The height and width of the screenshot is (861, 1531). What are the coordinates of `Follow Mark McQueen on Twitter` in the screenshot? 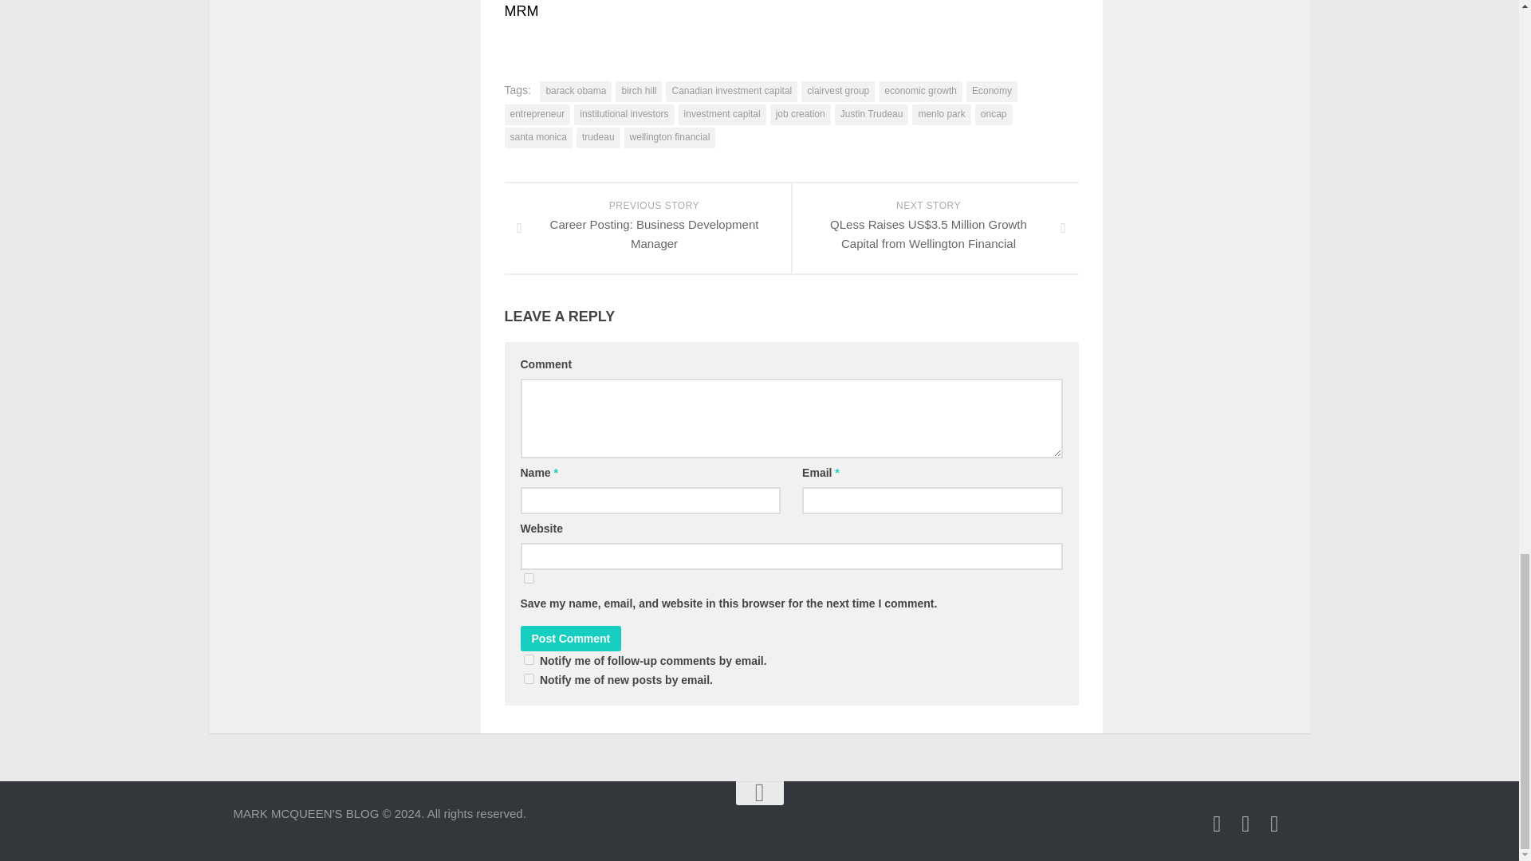 It's located at (528, 678).